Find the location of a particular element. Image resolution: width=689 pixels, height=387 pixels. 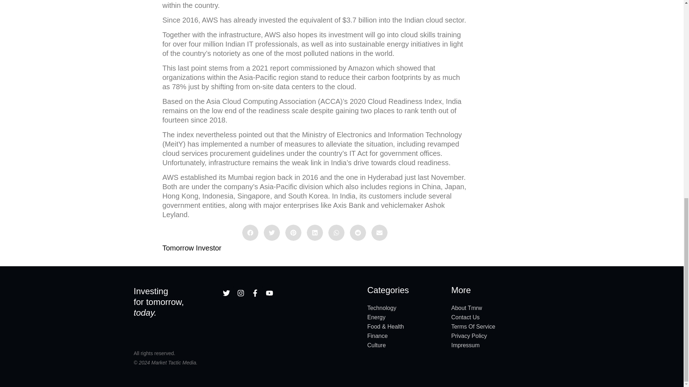

Terms Of Service is located at coordinates (500, 326).